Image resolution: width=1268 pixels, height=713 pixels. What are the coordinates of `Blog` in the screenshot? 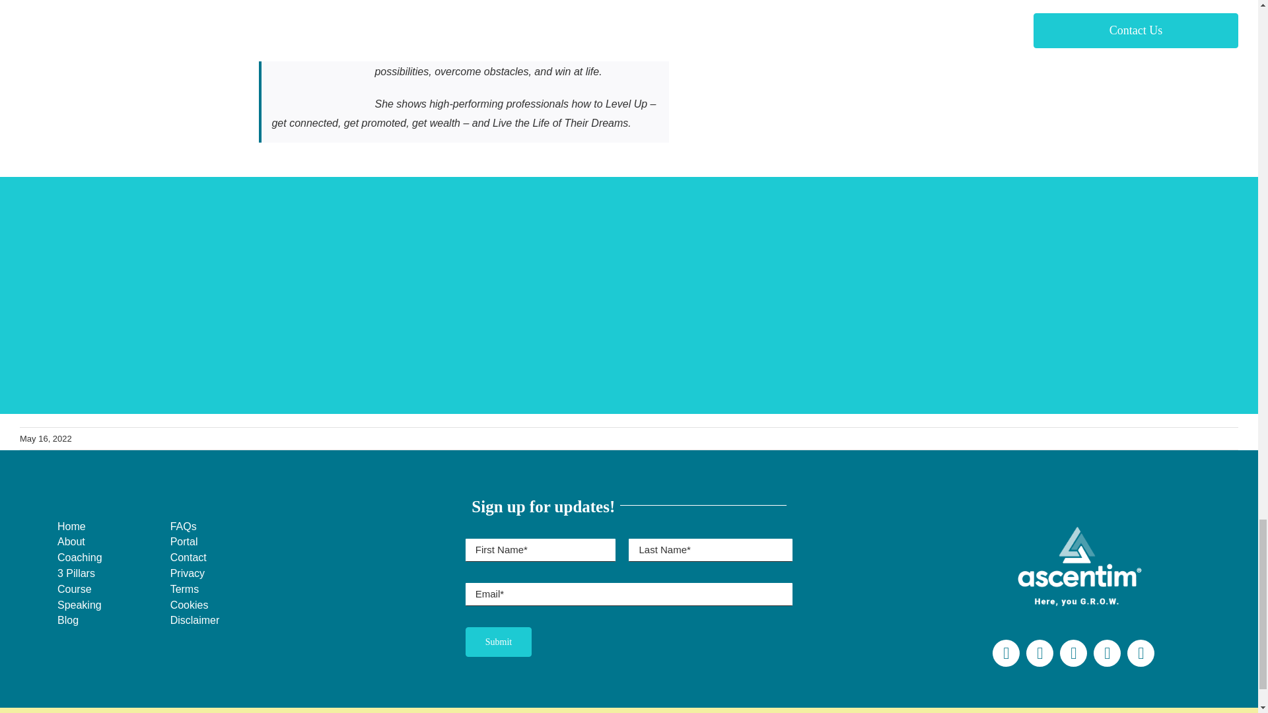 It's located at (79, 621).